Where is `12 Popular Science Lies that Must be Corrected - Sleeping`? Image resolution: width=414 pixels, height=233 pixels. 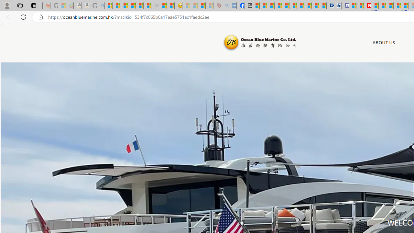 12 Popular Science Lies that Must be Corrected - Sleeping is located at coordinates (210, 6).